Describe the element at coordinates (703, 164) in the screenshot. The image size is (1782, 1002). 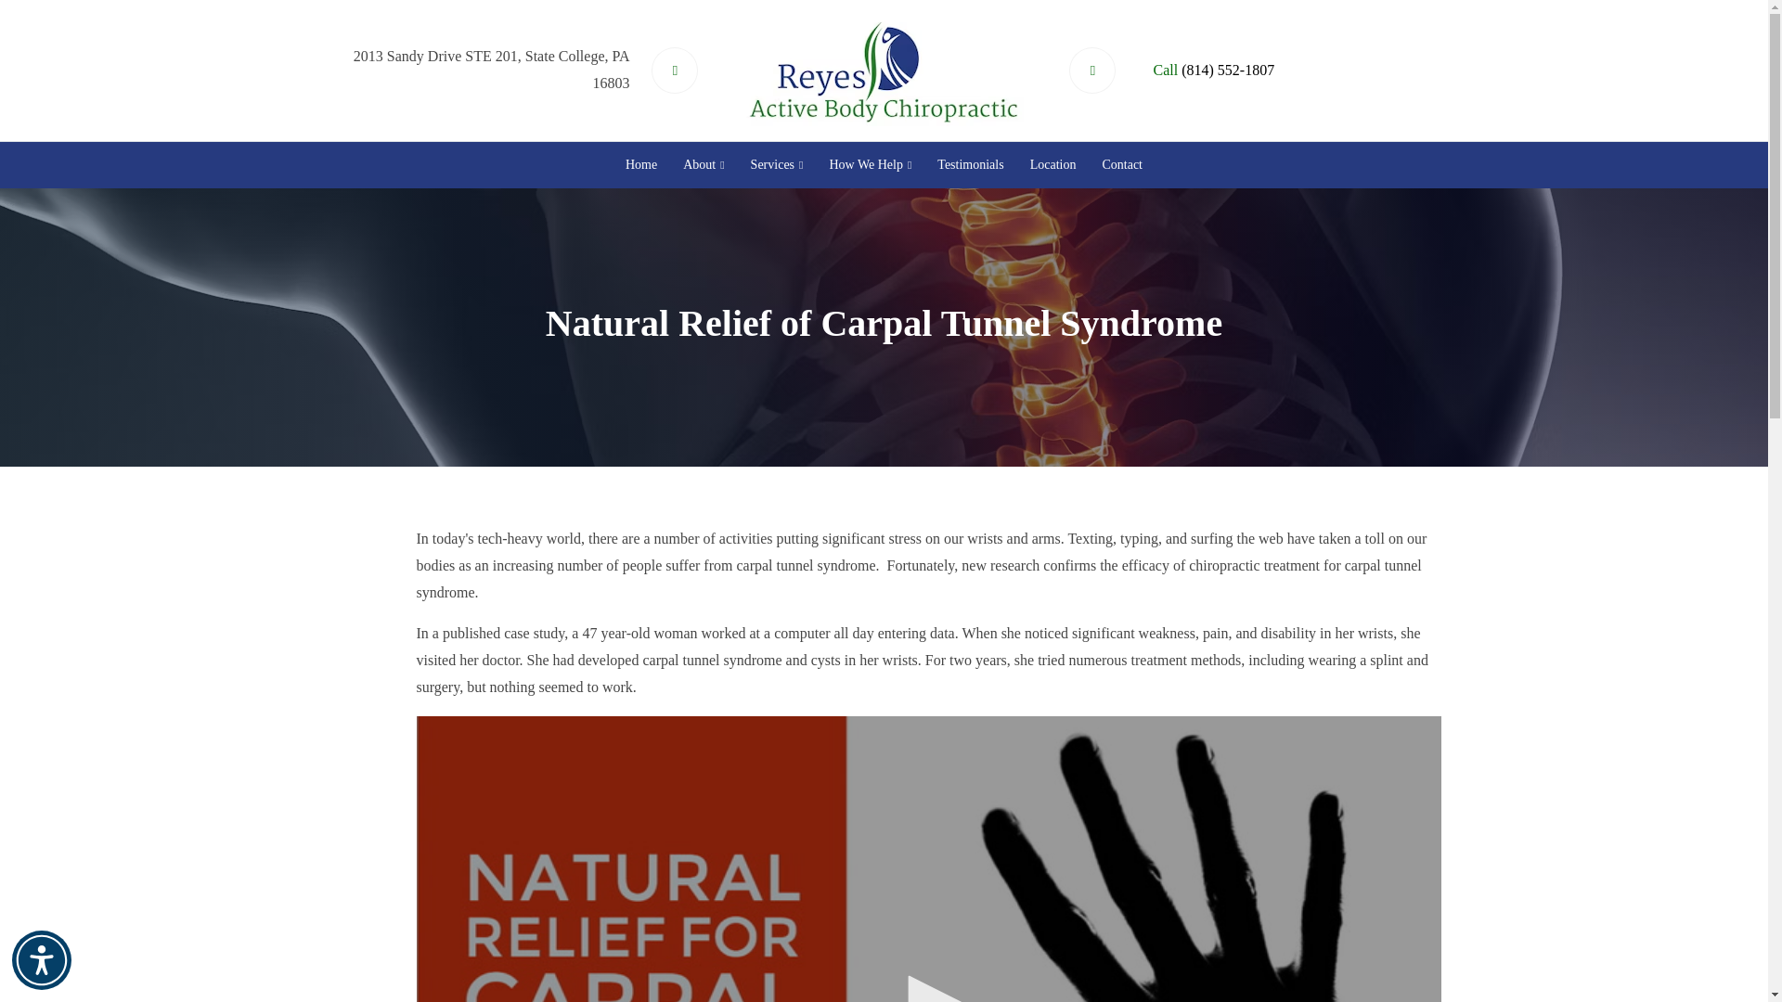
I see `About` at that location.